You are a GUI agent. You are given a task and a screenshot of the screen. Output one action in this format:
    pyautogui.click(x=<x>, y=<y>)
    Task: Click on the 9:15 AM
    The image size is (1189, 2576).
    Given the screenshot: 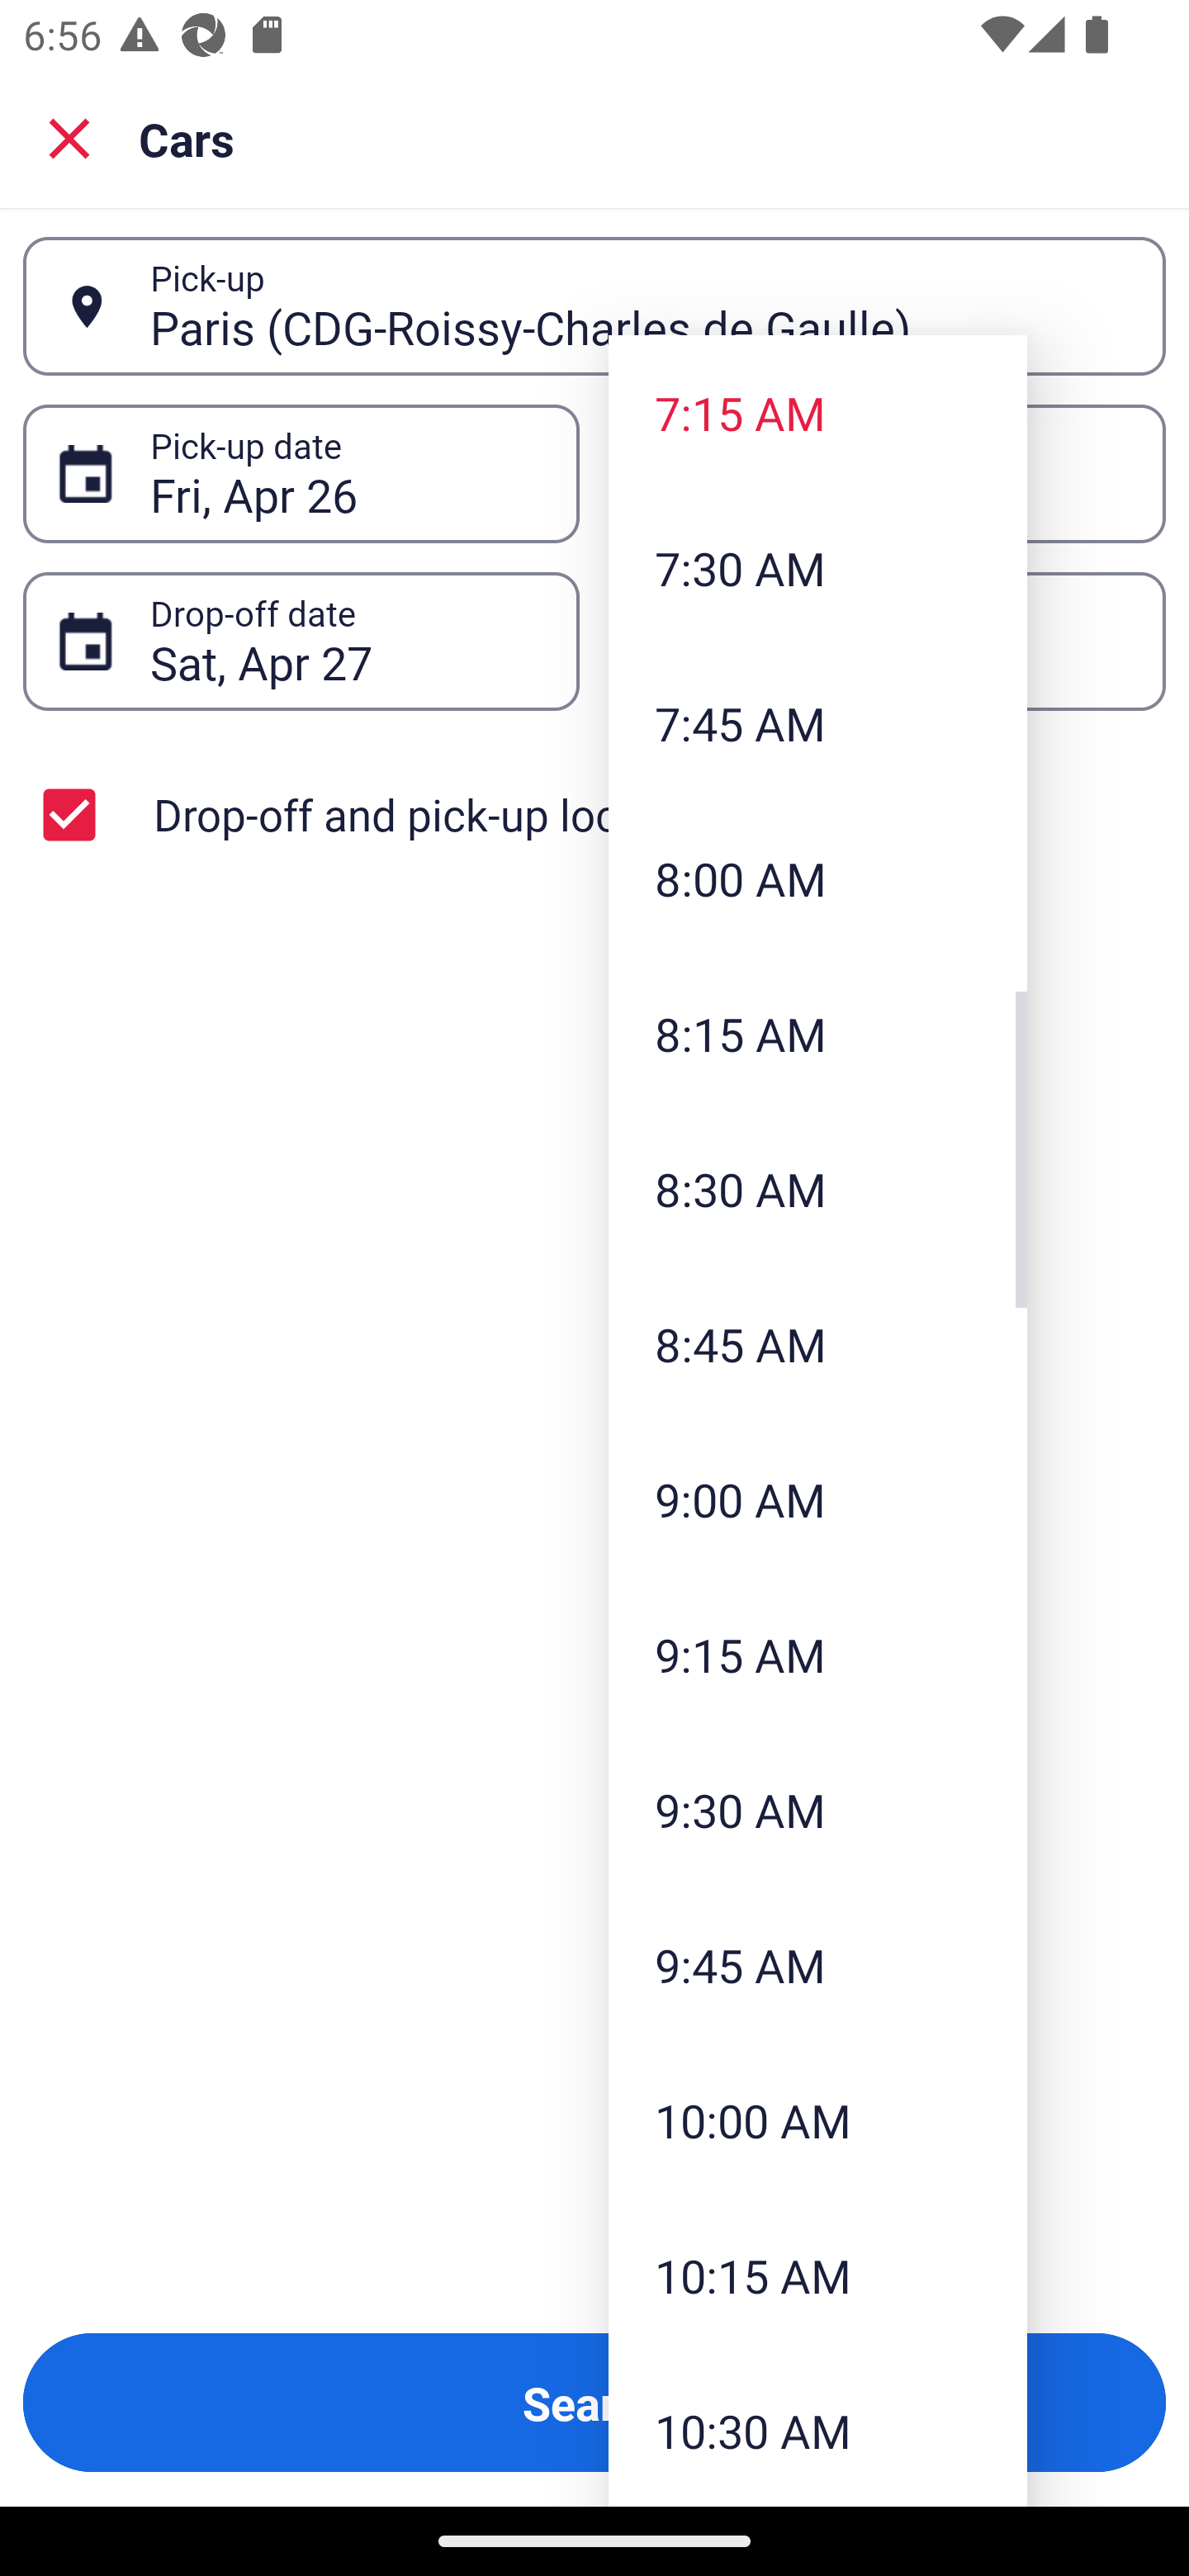 What is the action you would take?
    pyautogui.click(x=817, y=1653)
    